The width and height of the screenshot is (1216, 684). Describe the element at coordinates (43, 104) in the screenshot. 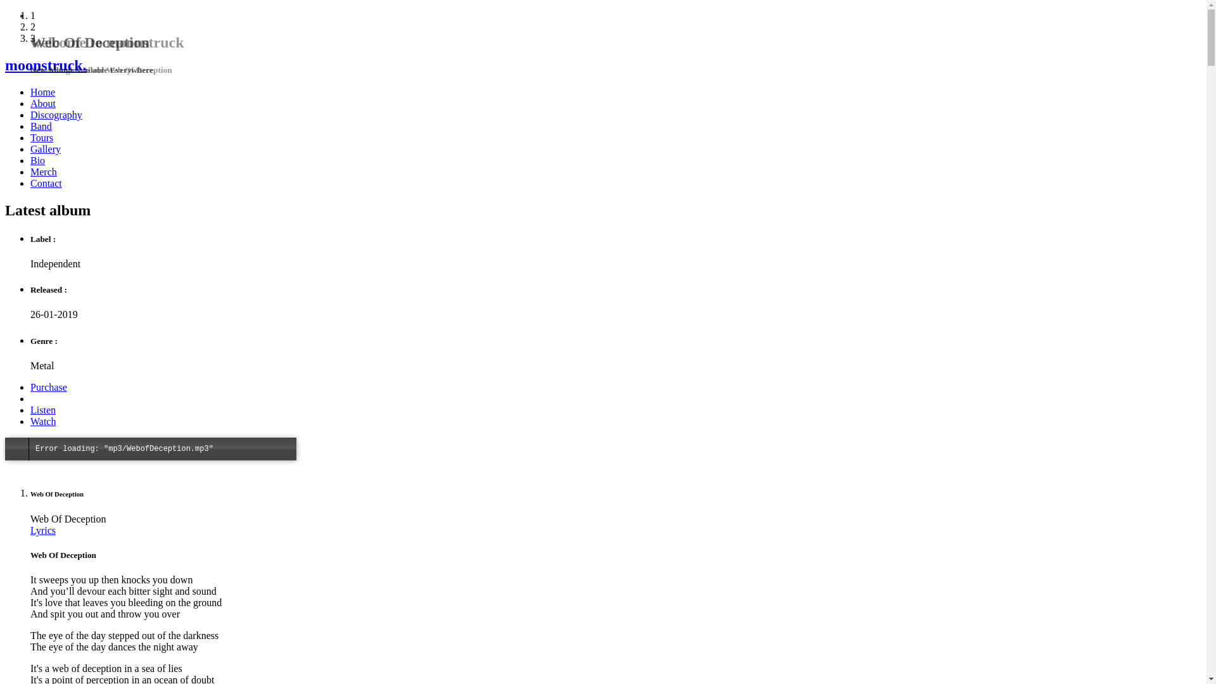

I see `About` at that location.